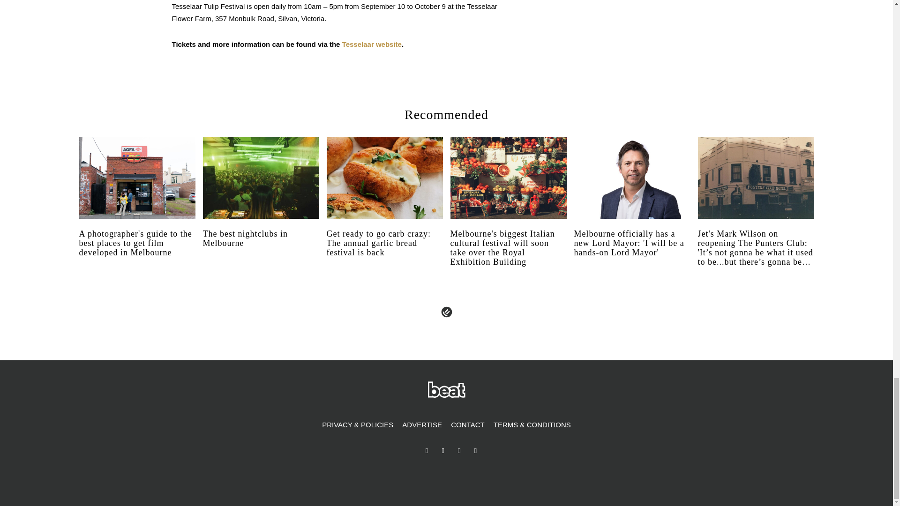 The width and height of the screenshot is (900, 506). What do you see at coordinates (261, 247) in the screenshot?
I see `The best nightclubs in Melbourne` at bounding box center [261, 247].